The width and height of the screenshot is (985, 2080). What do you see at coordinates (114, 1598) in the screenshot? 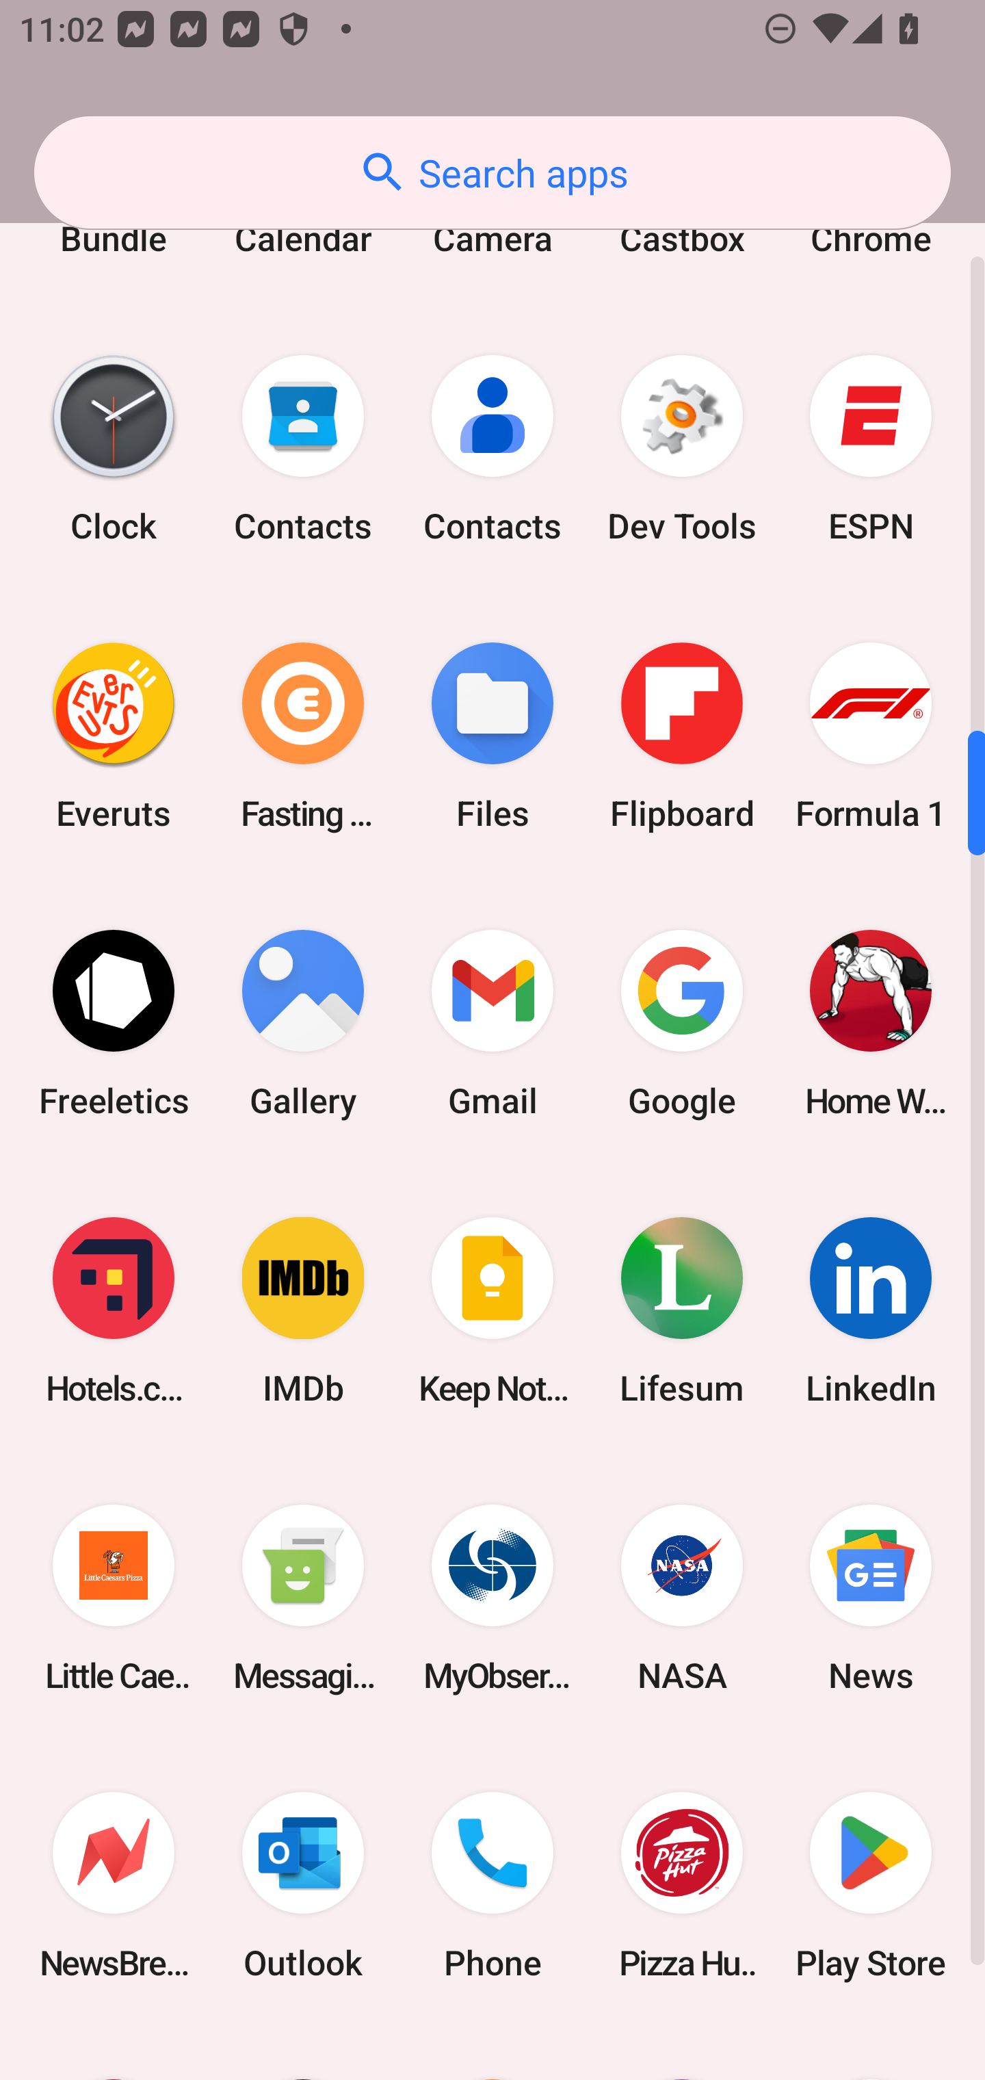
I see `Little Caesars Pizza` at bounding box center [114, 1598].